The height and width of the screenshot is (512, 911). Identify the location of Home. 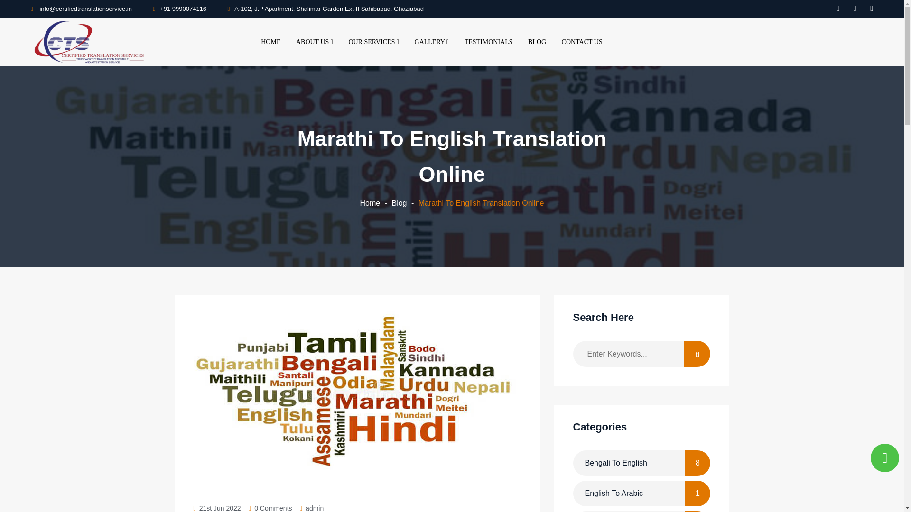
(370, 203).